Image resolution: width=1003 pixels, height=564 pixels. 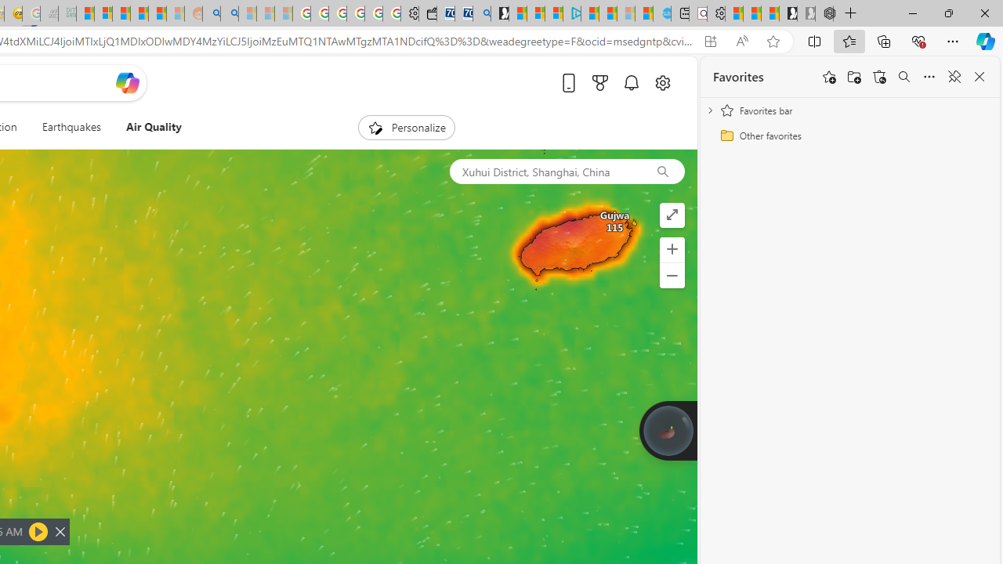 What do you see at coordinates (49, 14) in the screenshot?
I see `Navy Quest` at bounding box center [49, 14].